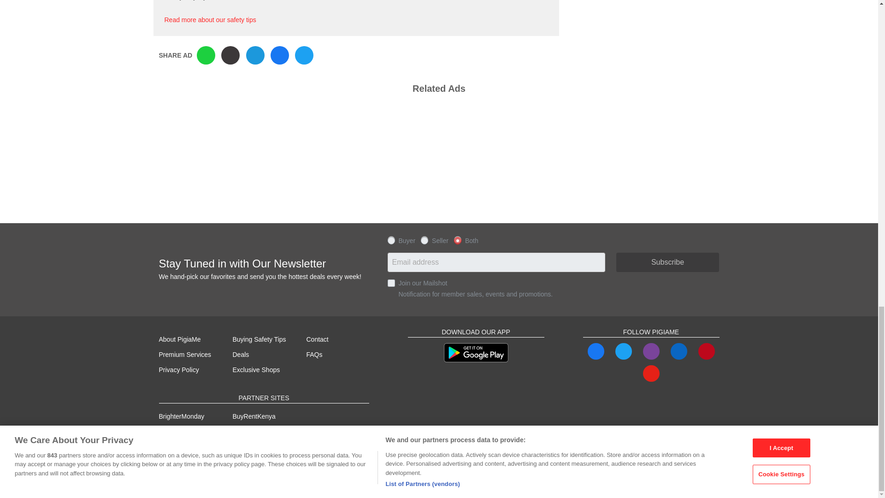 The height and width of the screenshot is (498, 885). I want to click on Read more about our safety tips, so click(209, 19).